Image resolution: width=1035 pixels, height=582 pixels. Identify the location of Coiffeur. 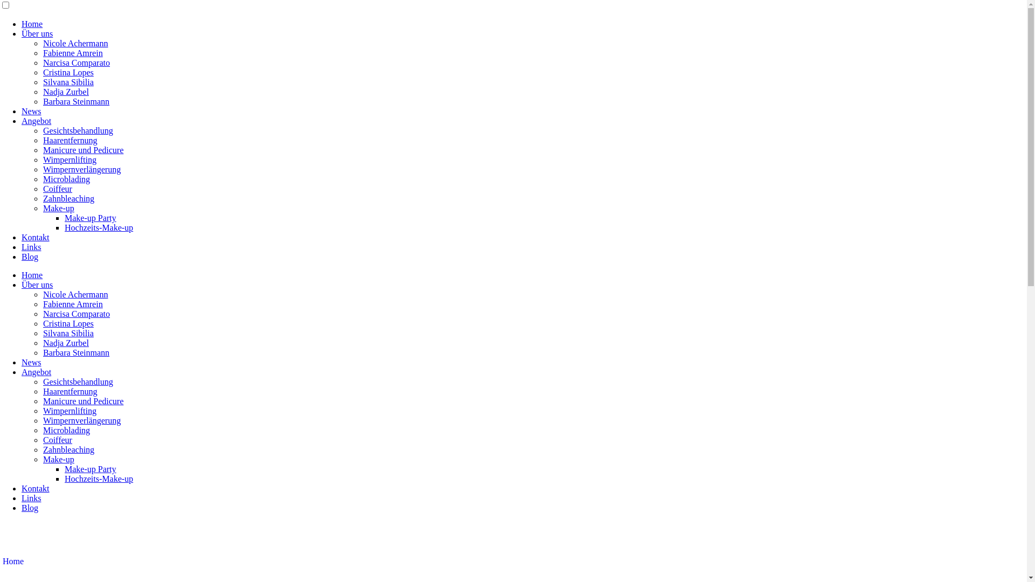
(58, 189).